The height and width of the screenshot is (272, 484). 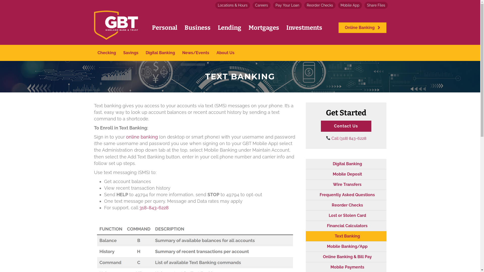 What do you see at coordinates (225, 53) in the screenshot?
I see `About Us` at bounding box center [225, 53].